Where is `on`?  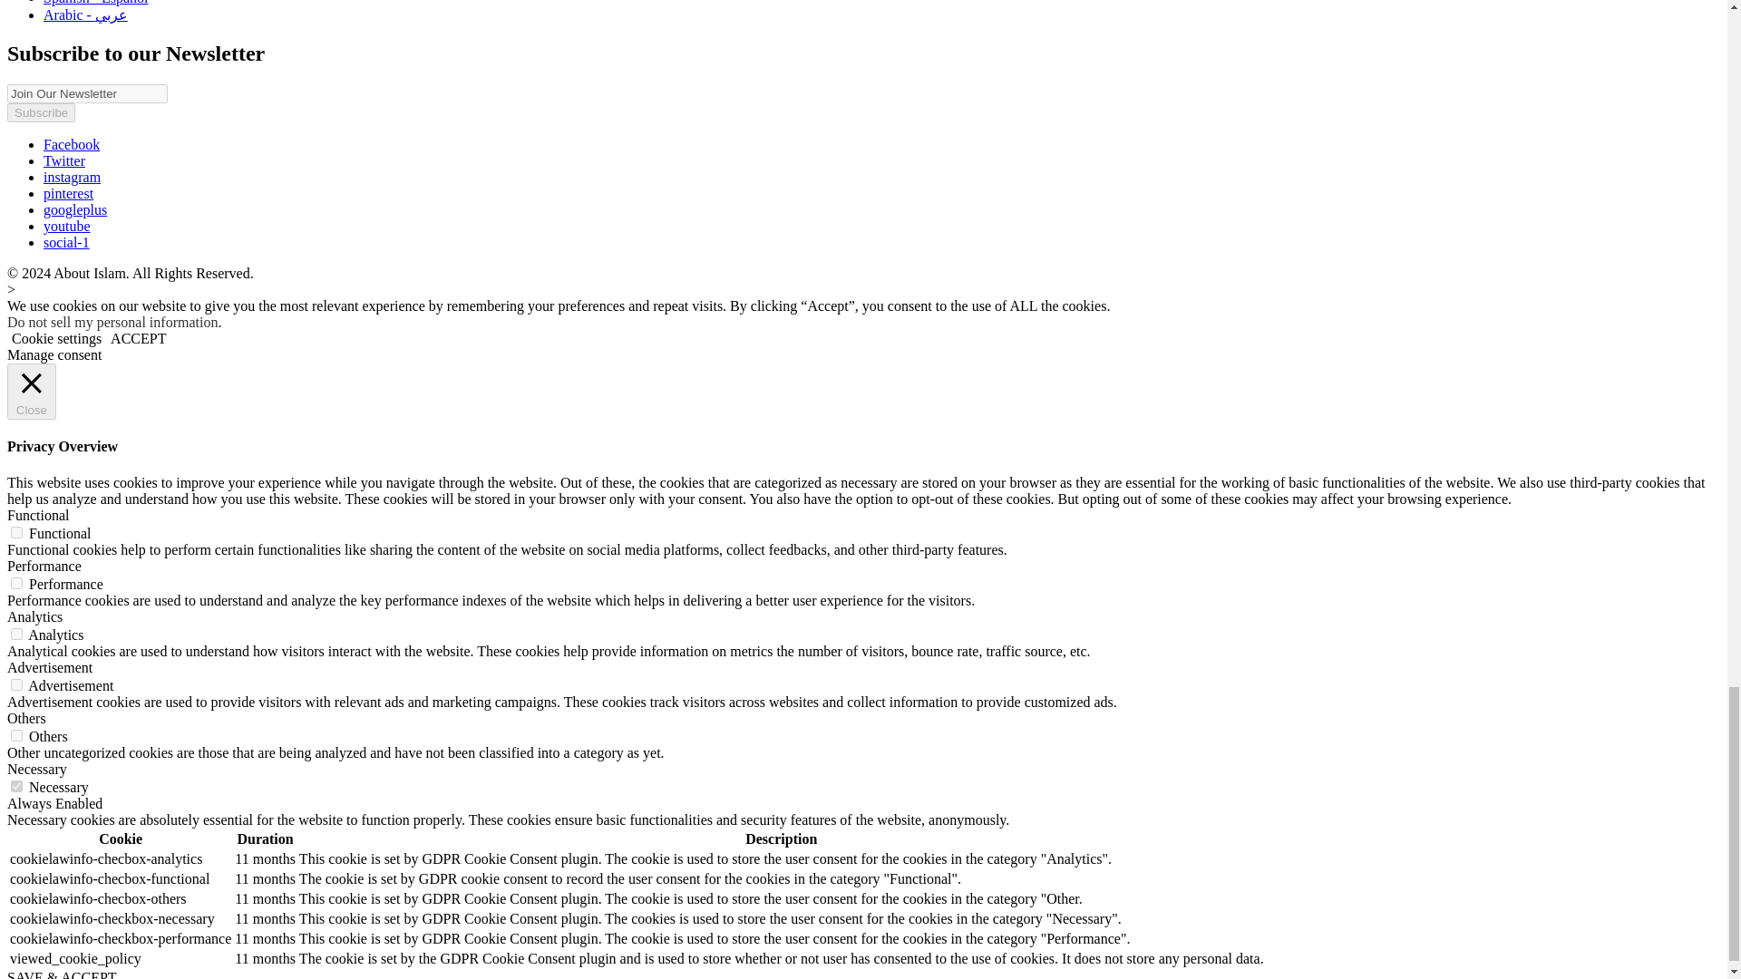
on is located at coordinates (16, 633).